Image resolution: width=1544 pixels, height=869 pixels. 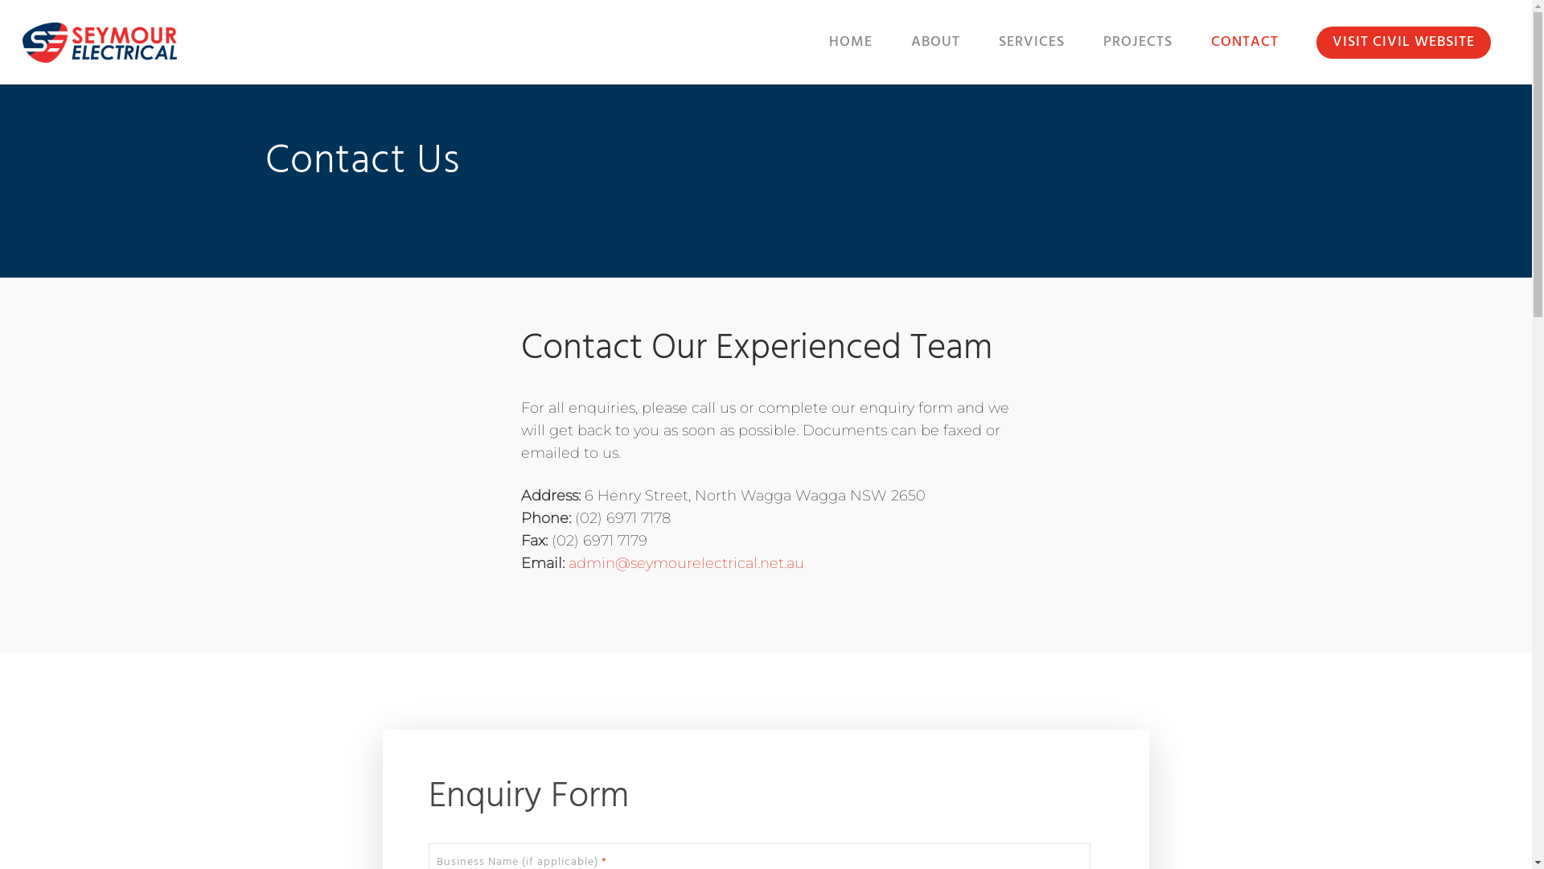 I want to click on HOME, so click(x=851, y=53).